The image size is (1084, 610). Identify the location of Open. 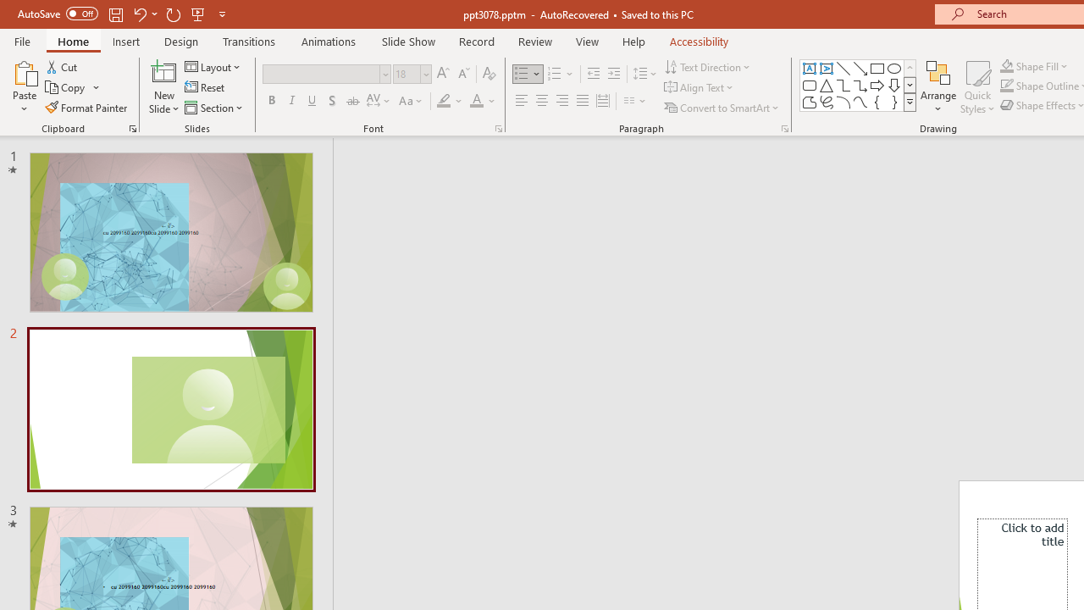
(425, 74).